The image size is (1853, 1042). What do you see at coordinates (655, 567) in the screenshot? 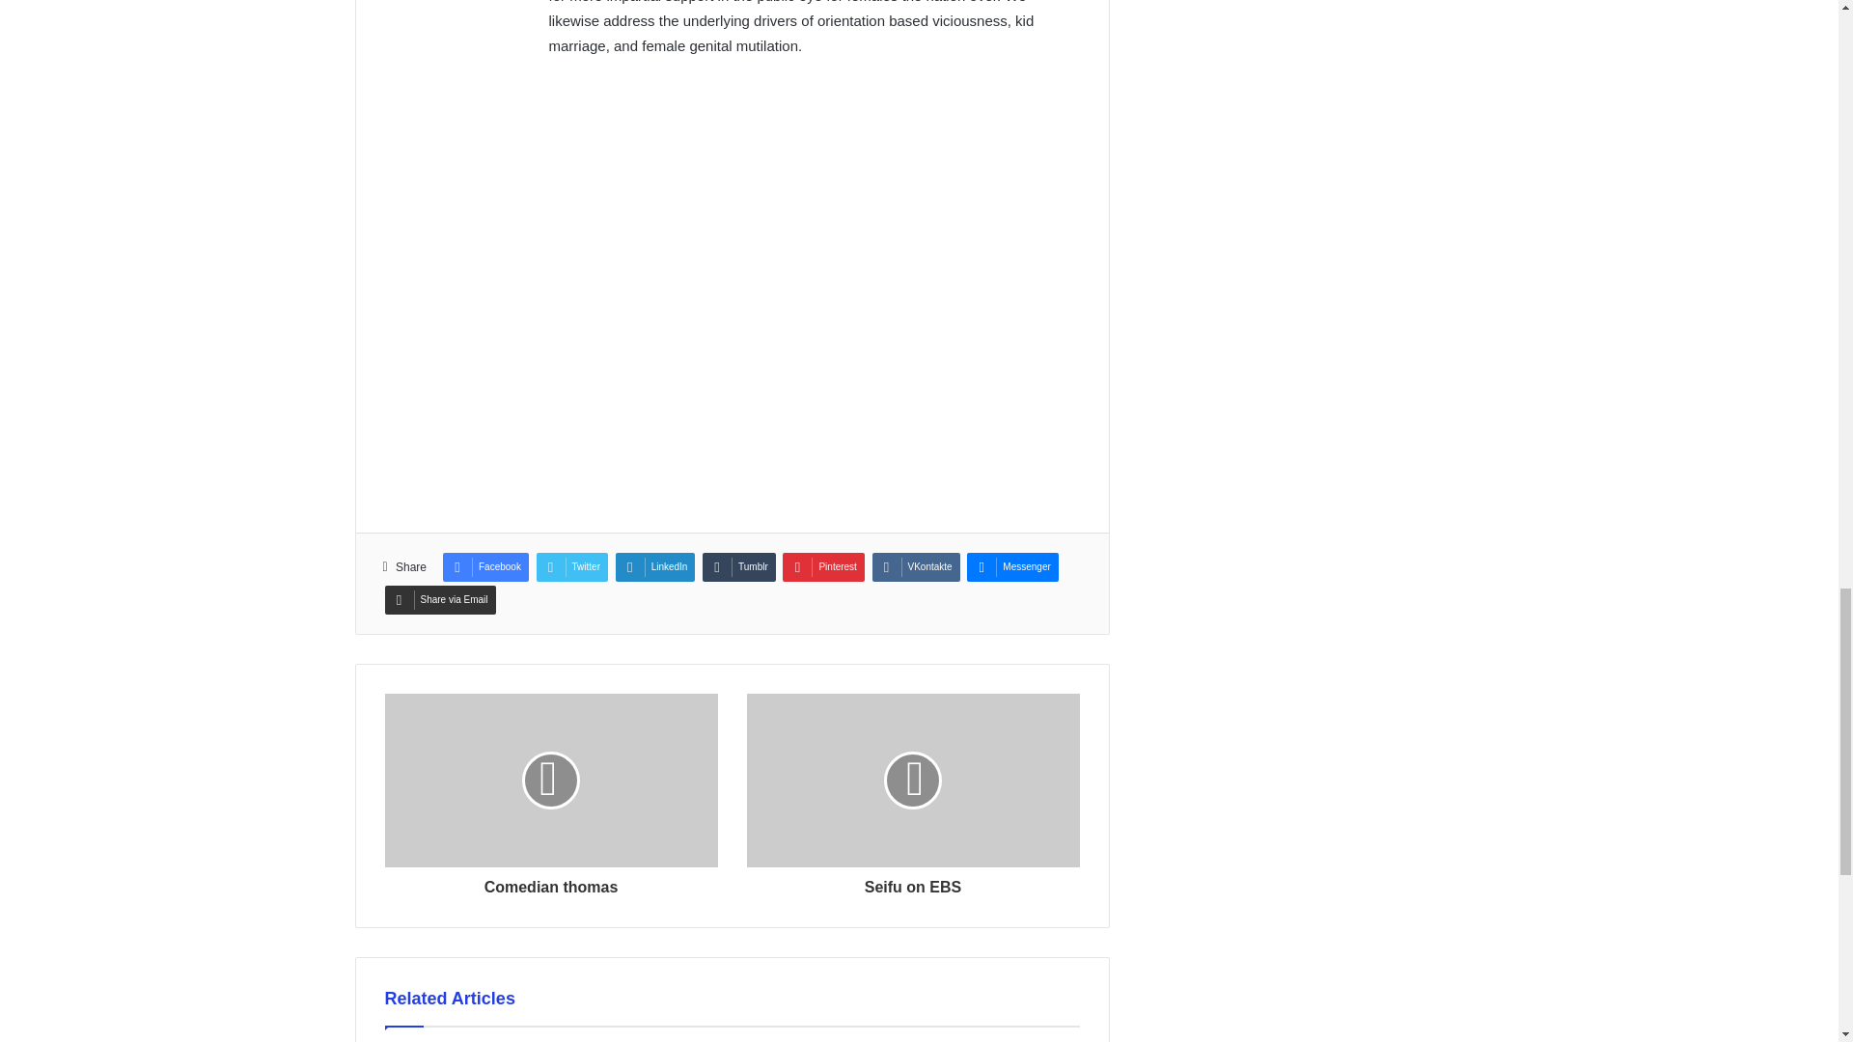
I see `LinkedIn` at bounding box center [655, 567].